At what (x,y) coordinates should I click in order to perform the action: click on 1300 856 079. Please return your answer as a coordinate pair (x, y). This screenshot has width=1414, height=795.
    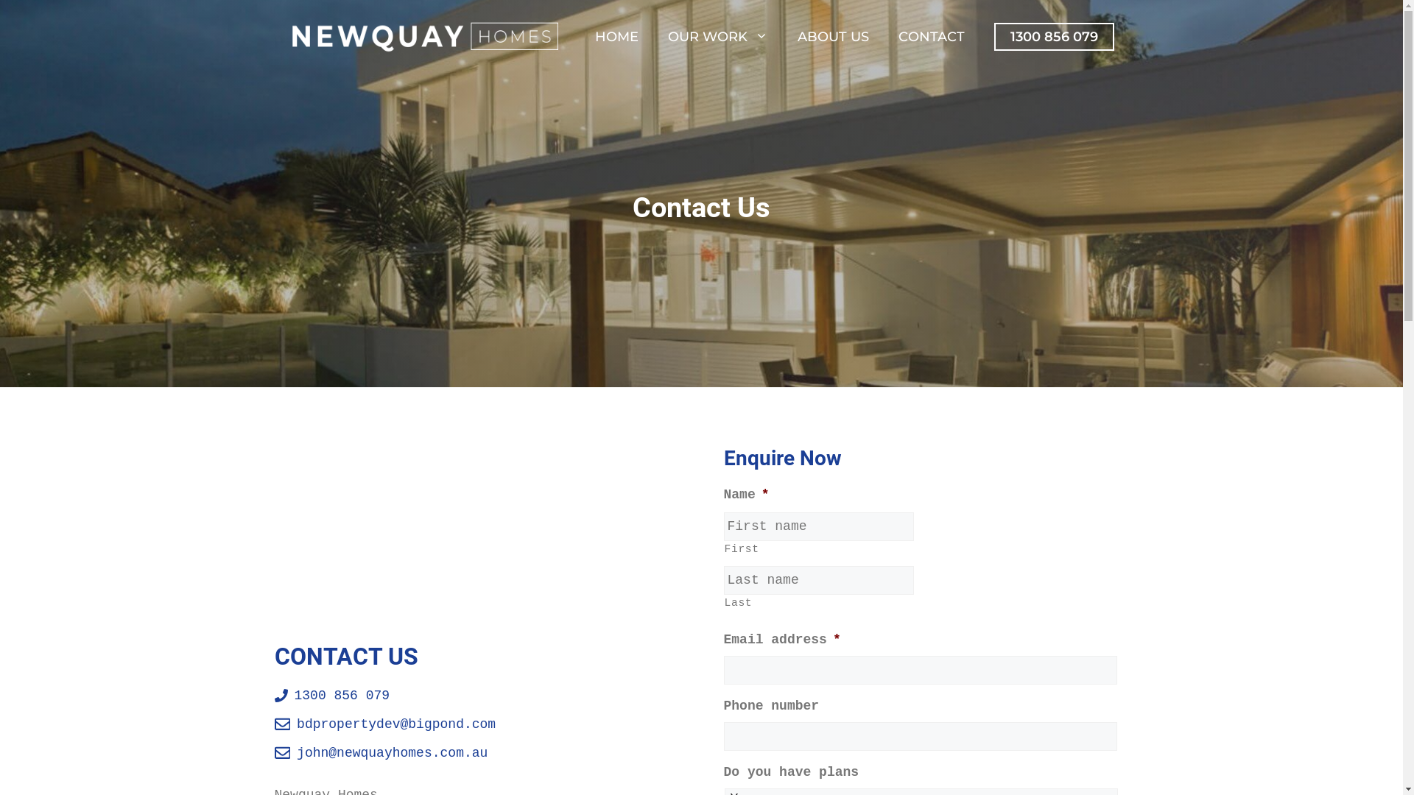
    Looking at the image, I should click on (342, 696).